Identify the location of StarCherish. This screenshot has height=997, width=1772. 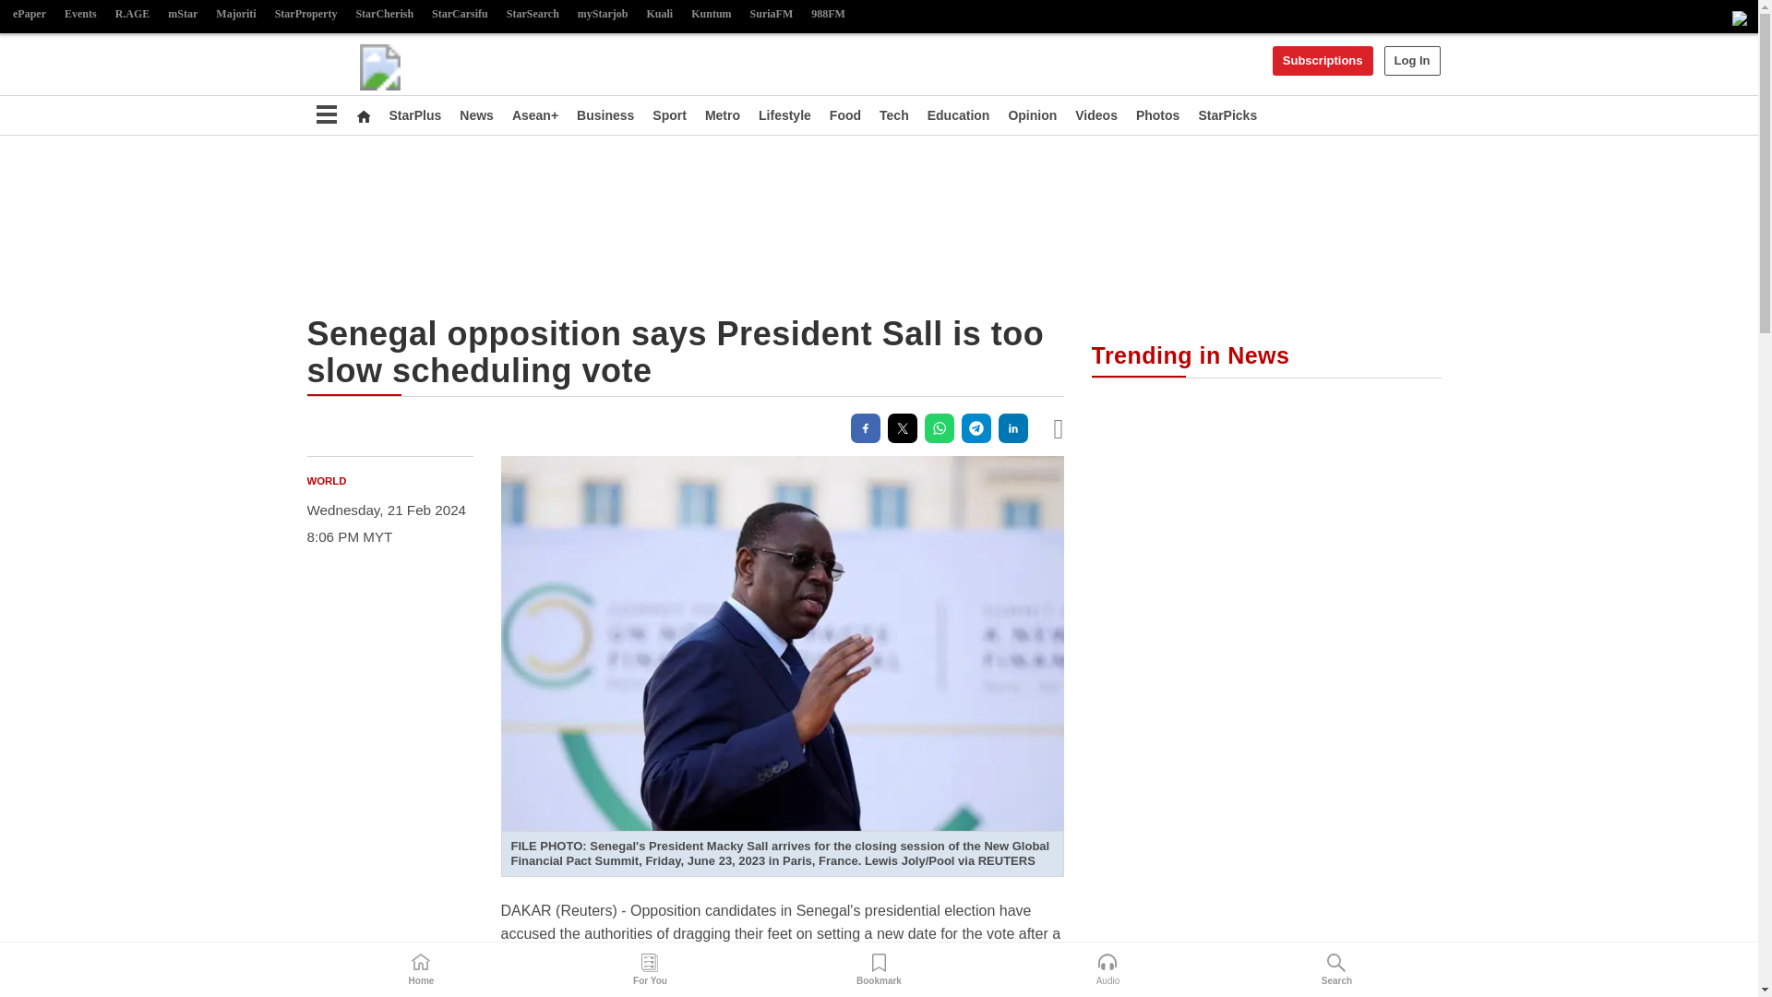
(384, 15).